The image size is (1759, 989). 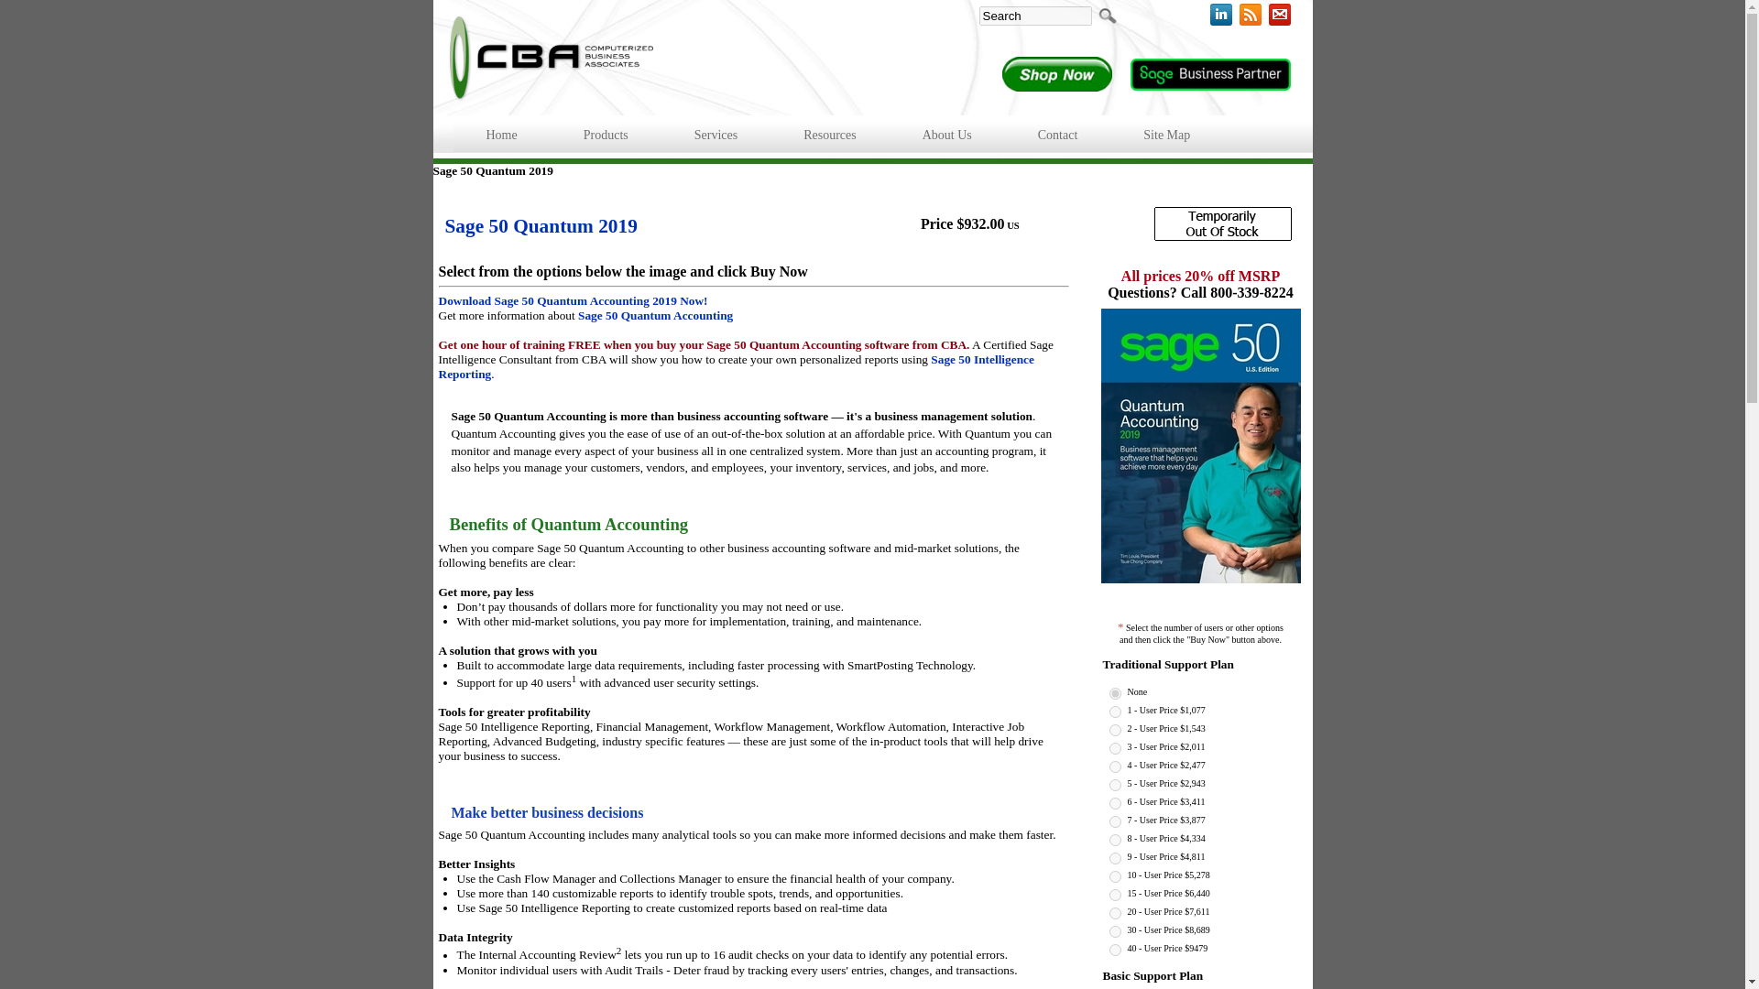 I want to click on Search our site!, so click(x=1108, y=16).